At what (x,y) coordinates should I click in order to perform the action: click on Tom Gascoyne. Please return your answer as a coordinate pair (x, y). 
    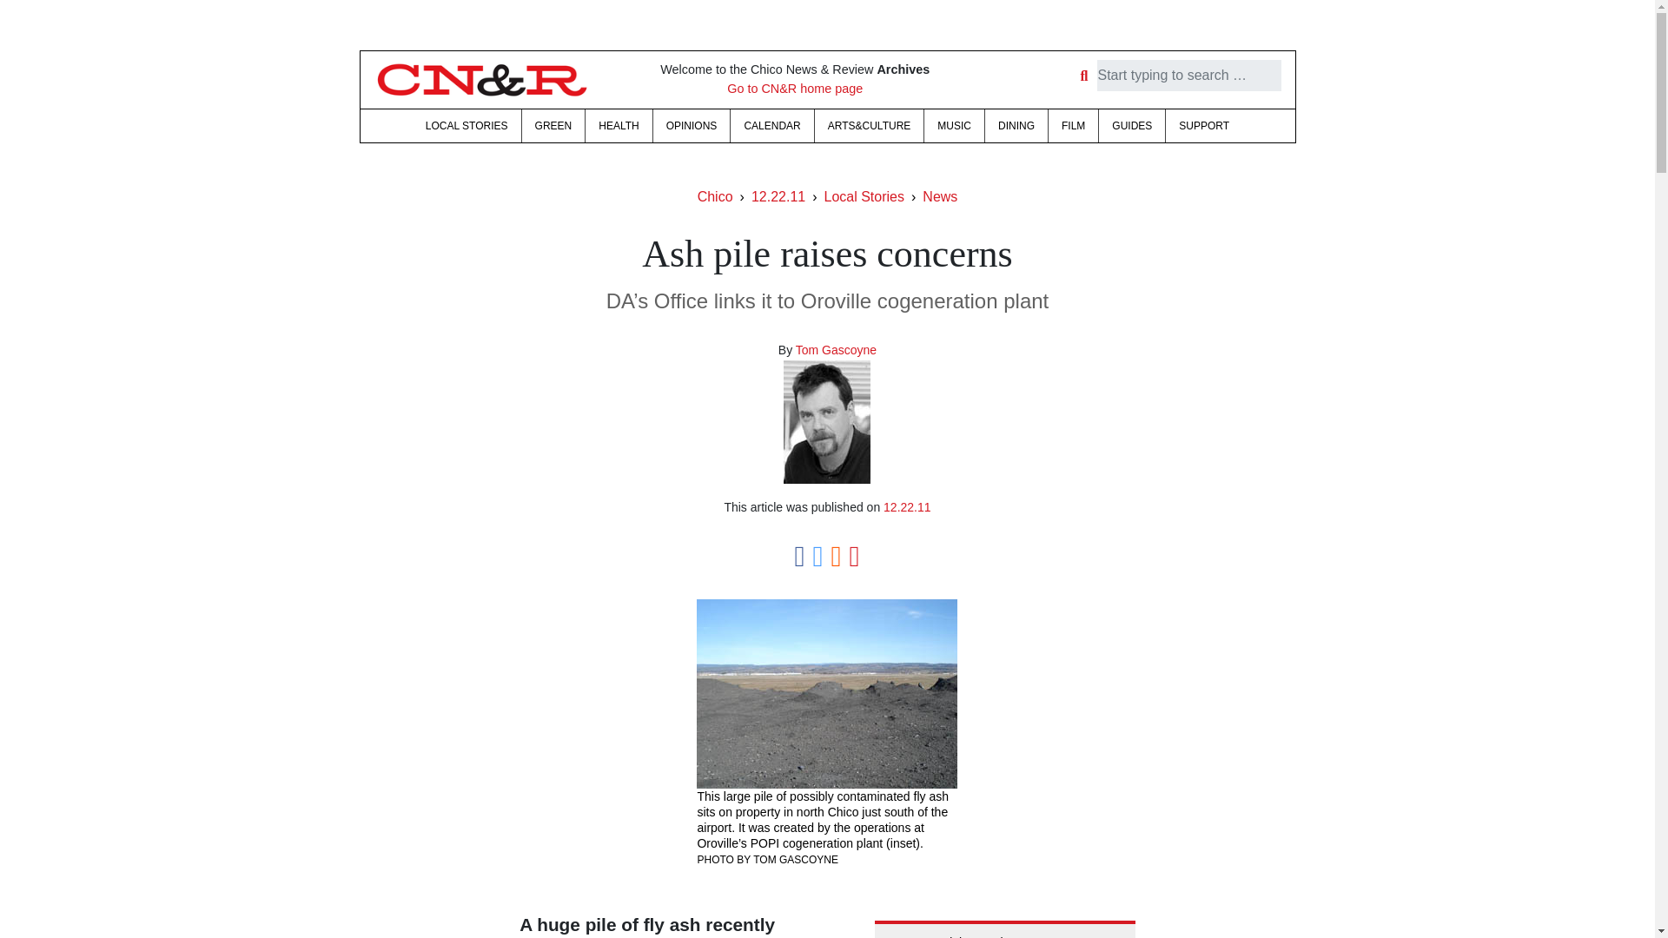
    Looking at the image, I should click on (836, 350).